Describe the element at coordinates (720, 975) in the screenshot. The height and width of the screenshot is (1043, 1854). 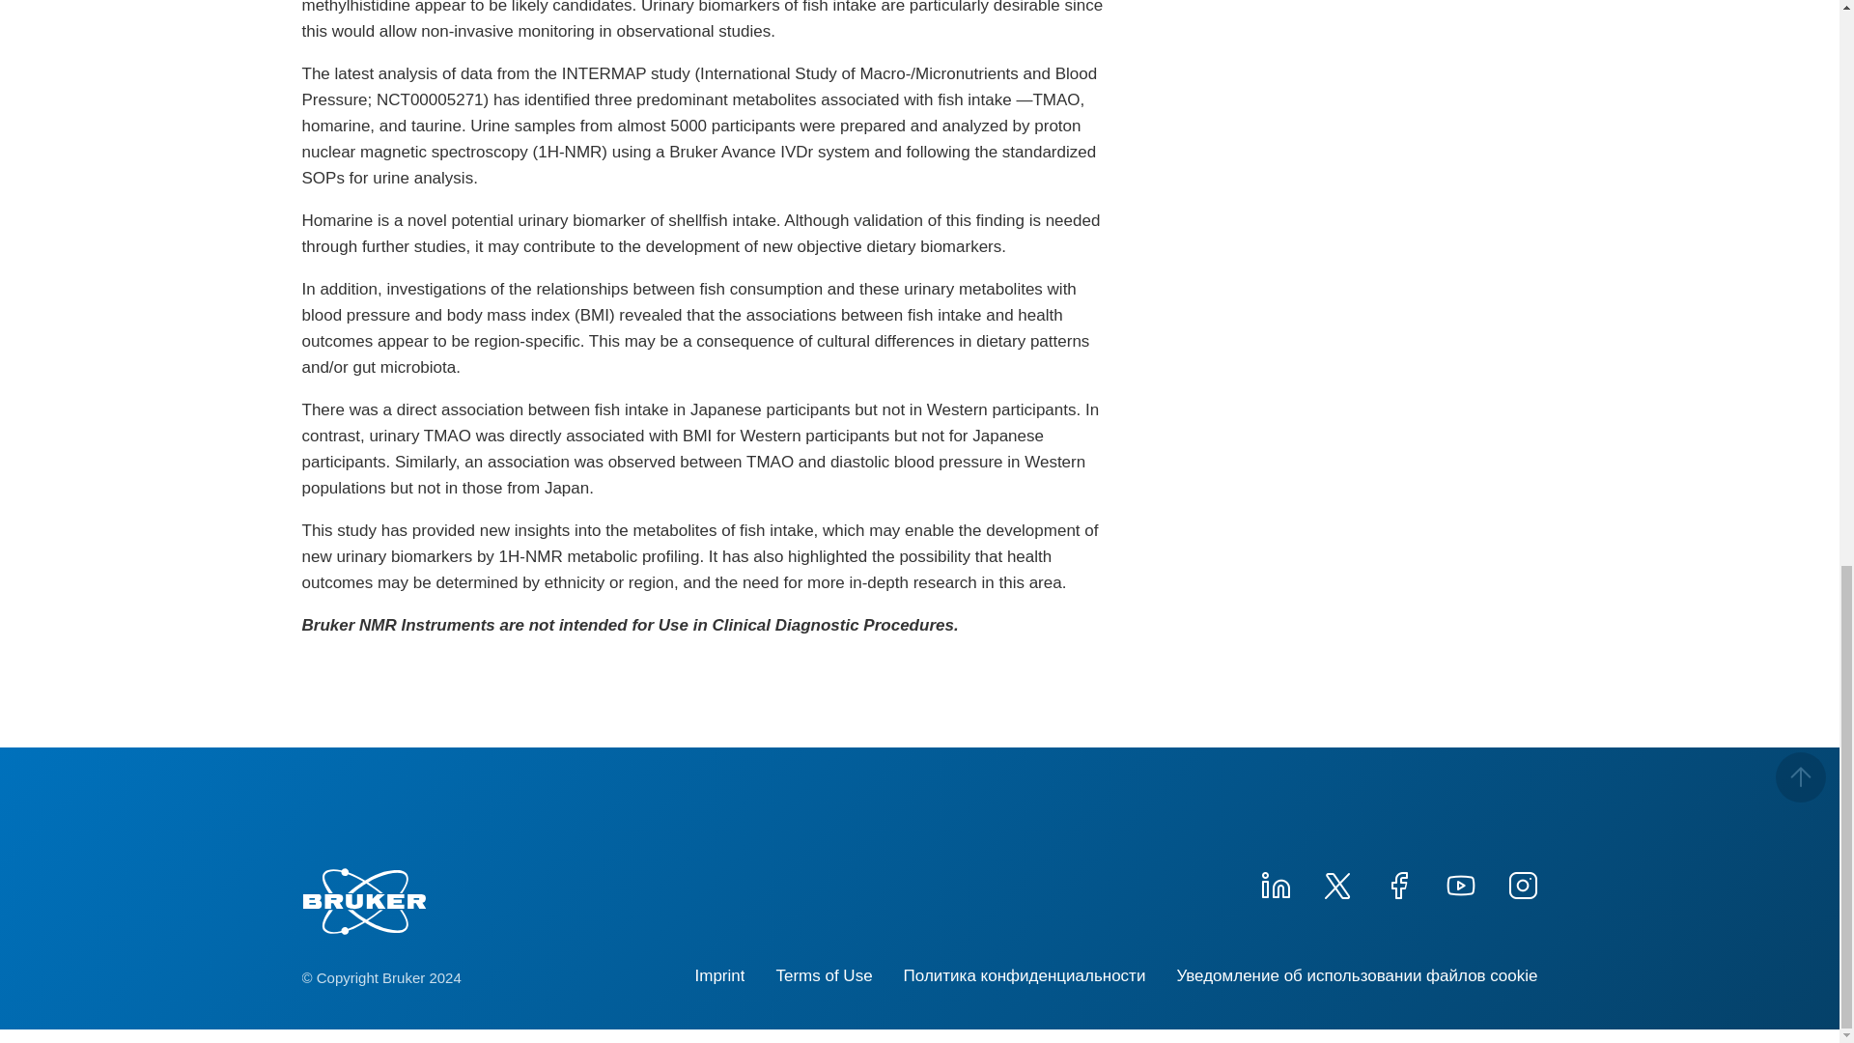
I see `Imprint` at that location.